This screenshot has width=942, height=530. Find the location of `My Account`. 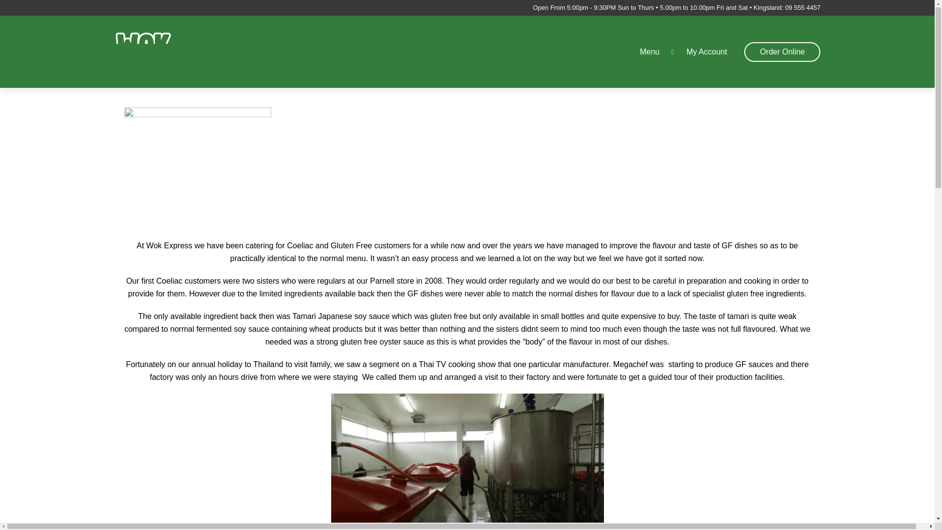

My Account is located at coordinates (706, 52).